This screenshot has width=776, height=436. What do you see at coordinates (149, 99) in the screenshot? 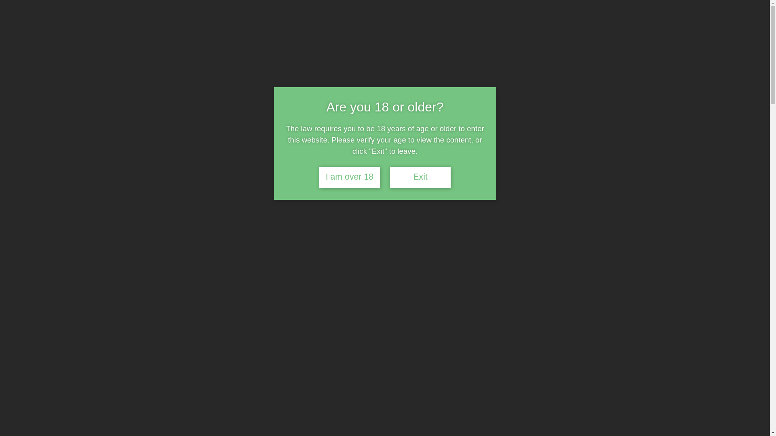
I see `Home` at bounding box center [149, 99].